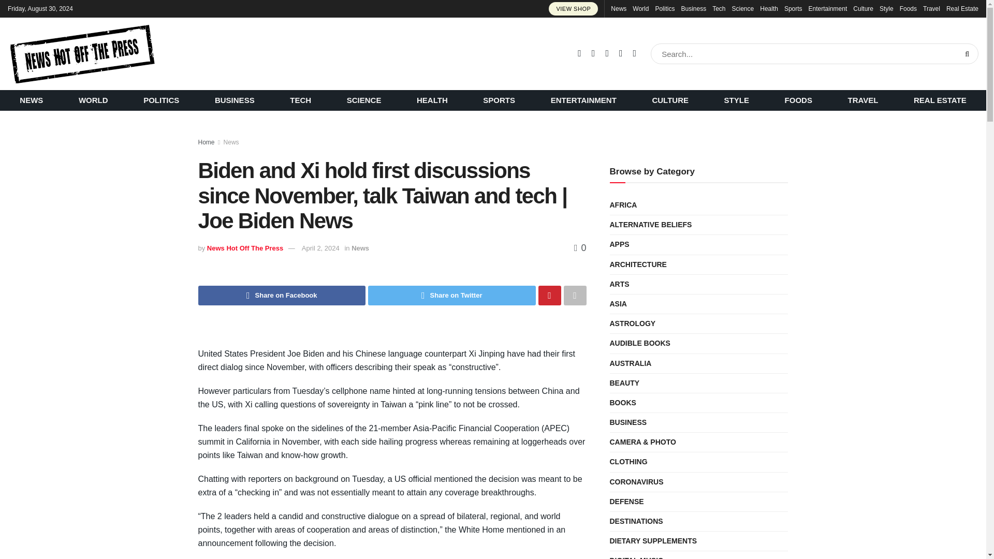 The image size is (994, 559). What do you see at coordinates (793, 8) in the screenshot?
I see `Sports` at bounding box center [793, 8].